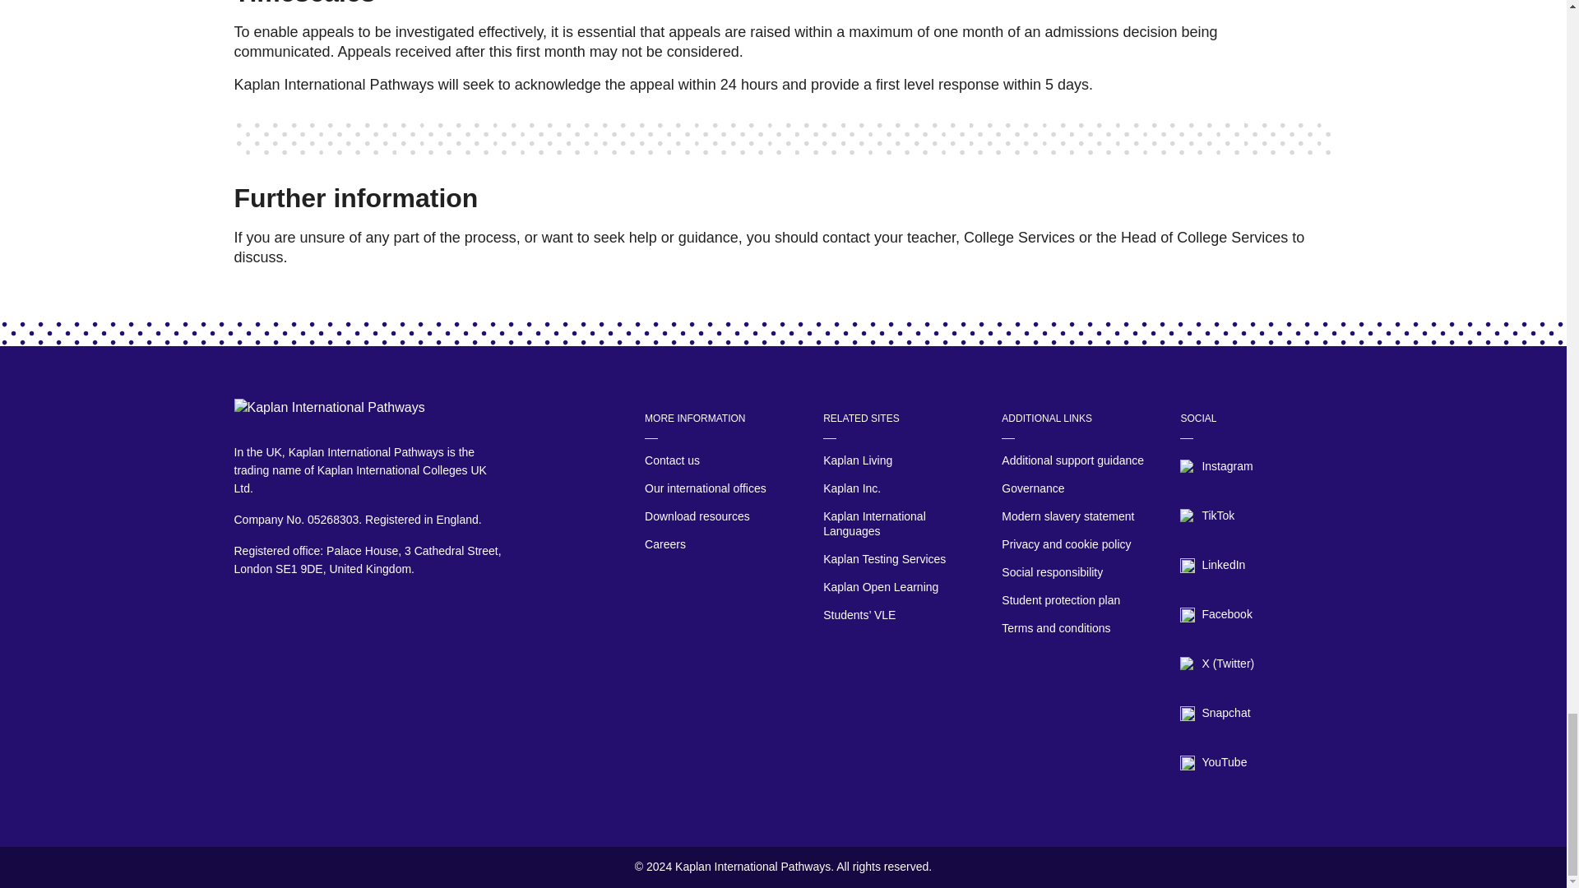 The image size is (1579, 888). I want to click on Our international offices, so click(720, 488).